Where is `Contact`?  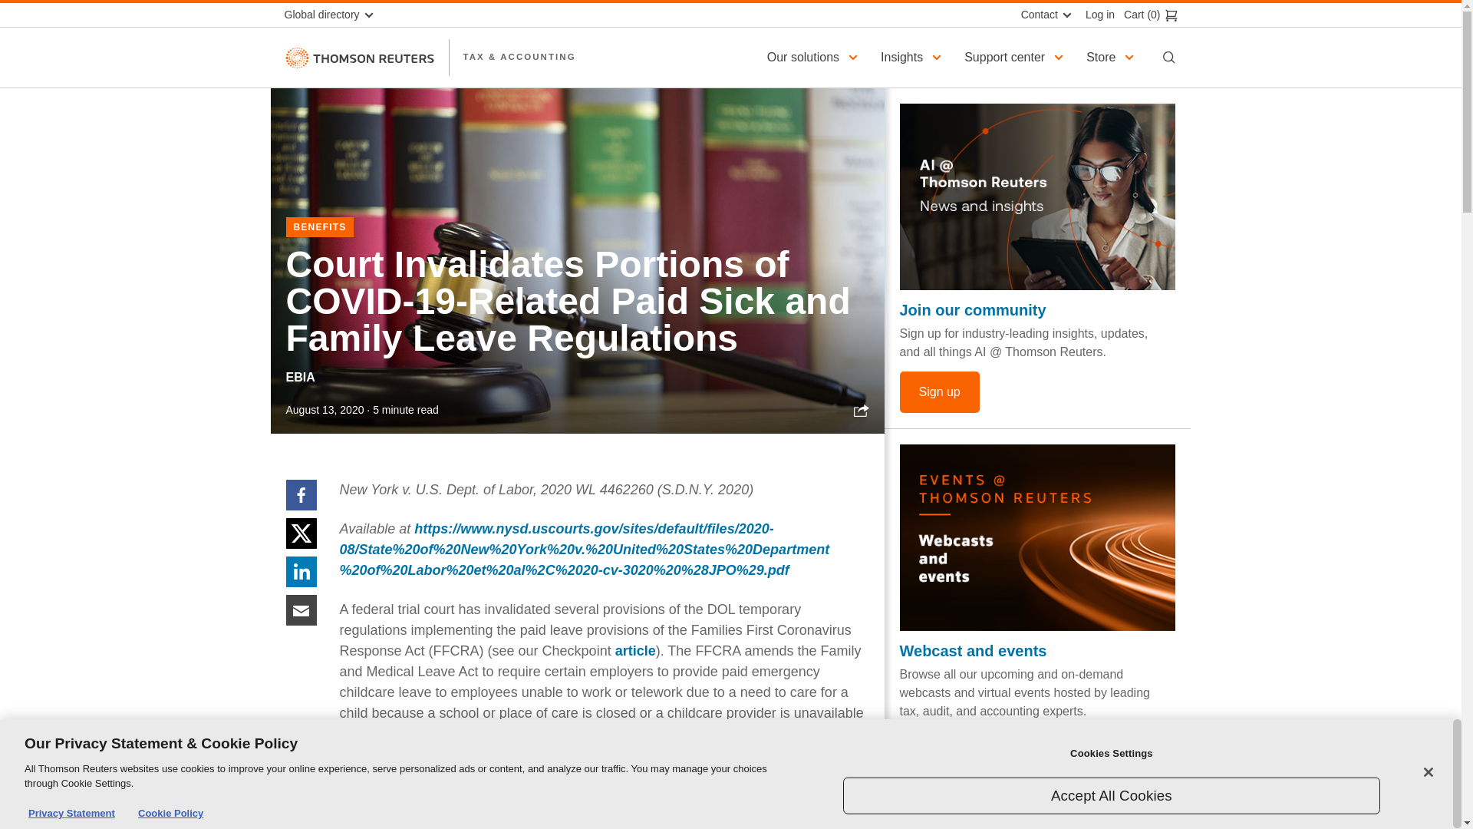
Contact is located at coordinates (1044, 15).